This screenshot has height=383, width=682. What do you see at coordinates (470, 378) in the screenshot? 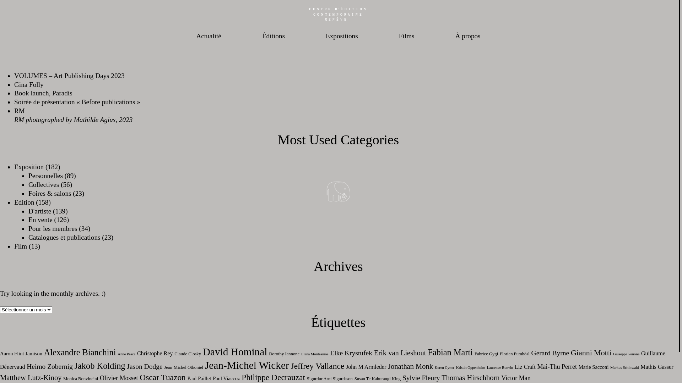
I see `Thomas Hirschhorn` at bounding box center [470, 378].